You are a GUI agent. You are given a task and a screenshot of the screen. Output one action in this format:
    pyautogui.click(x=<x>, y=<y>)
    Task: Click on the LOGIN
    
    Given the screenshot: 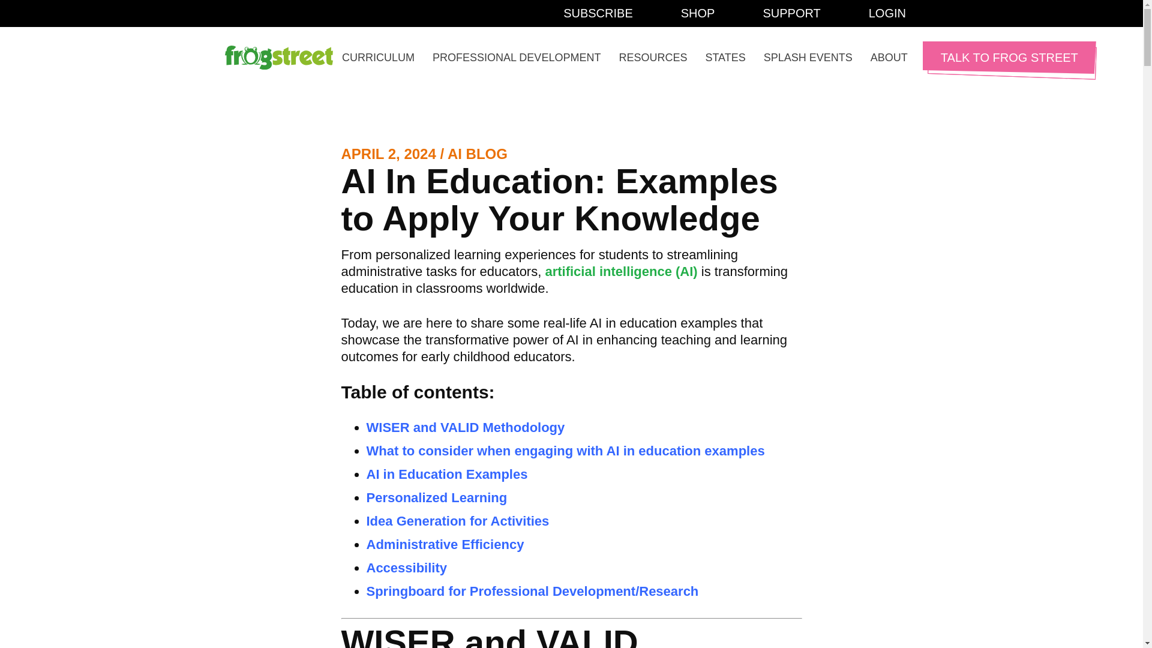 What is the action you would take?
    pyautogui.click(x=887, y=13)
    